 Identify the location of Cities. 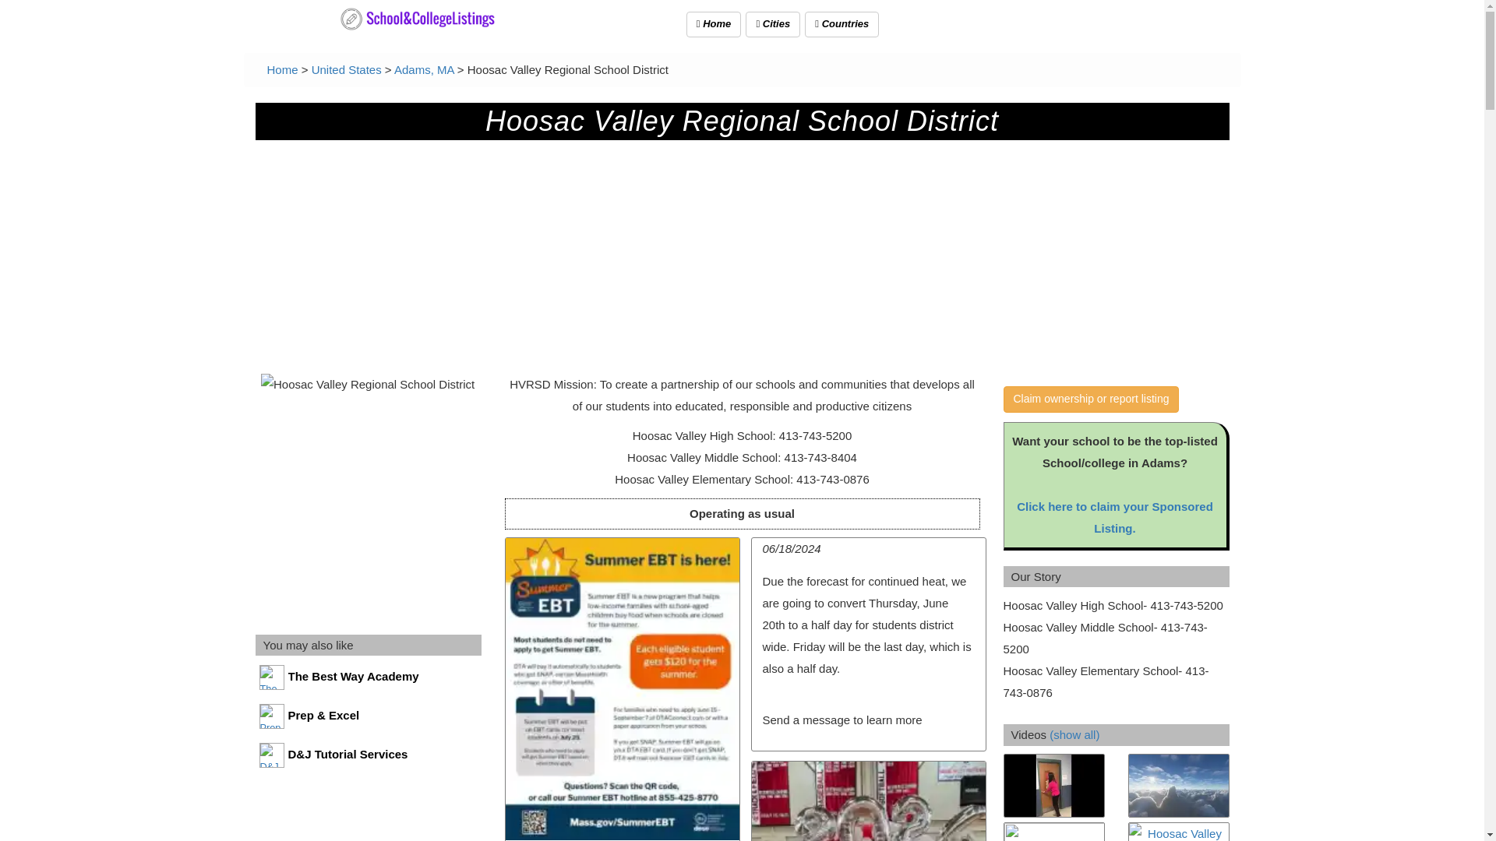
(773, 24).